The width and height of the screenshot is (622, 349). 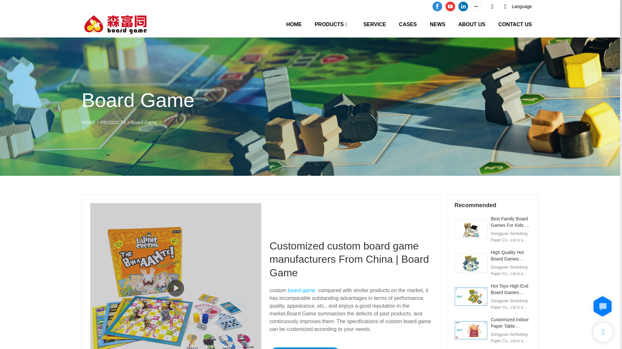 What do you see at coordinates (301, 290) in the screenshot?
I see `board game` at bounding box center [301, 290].